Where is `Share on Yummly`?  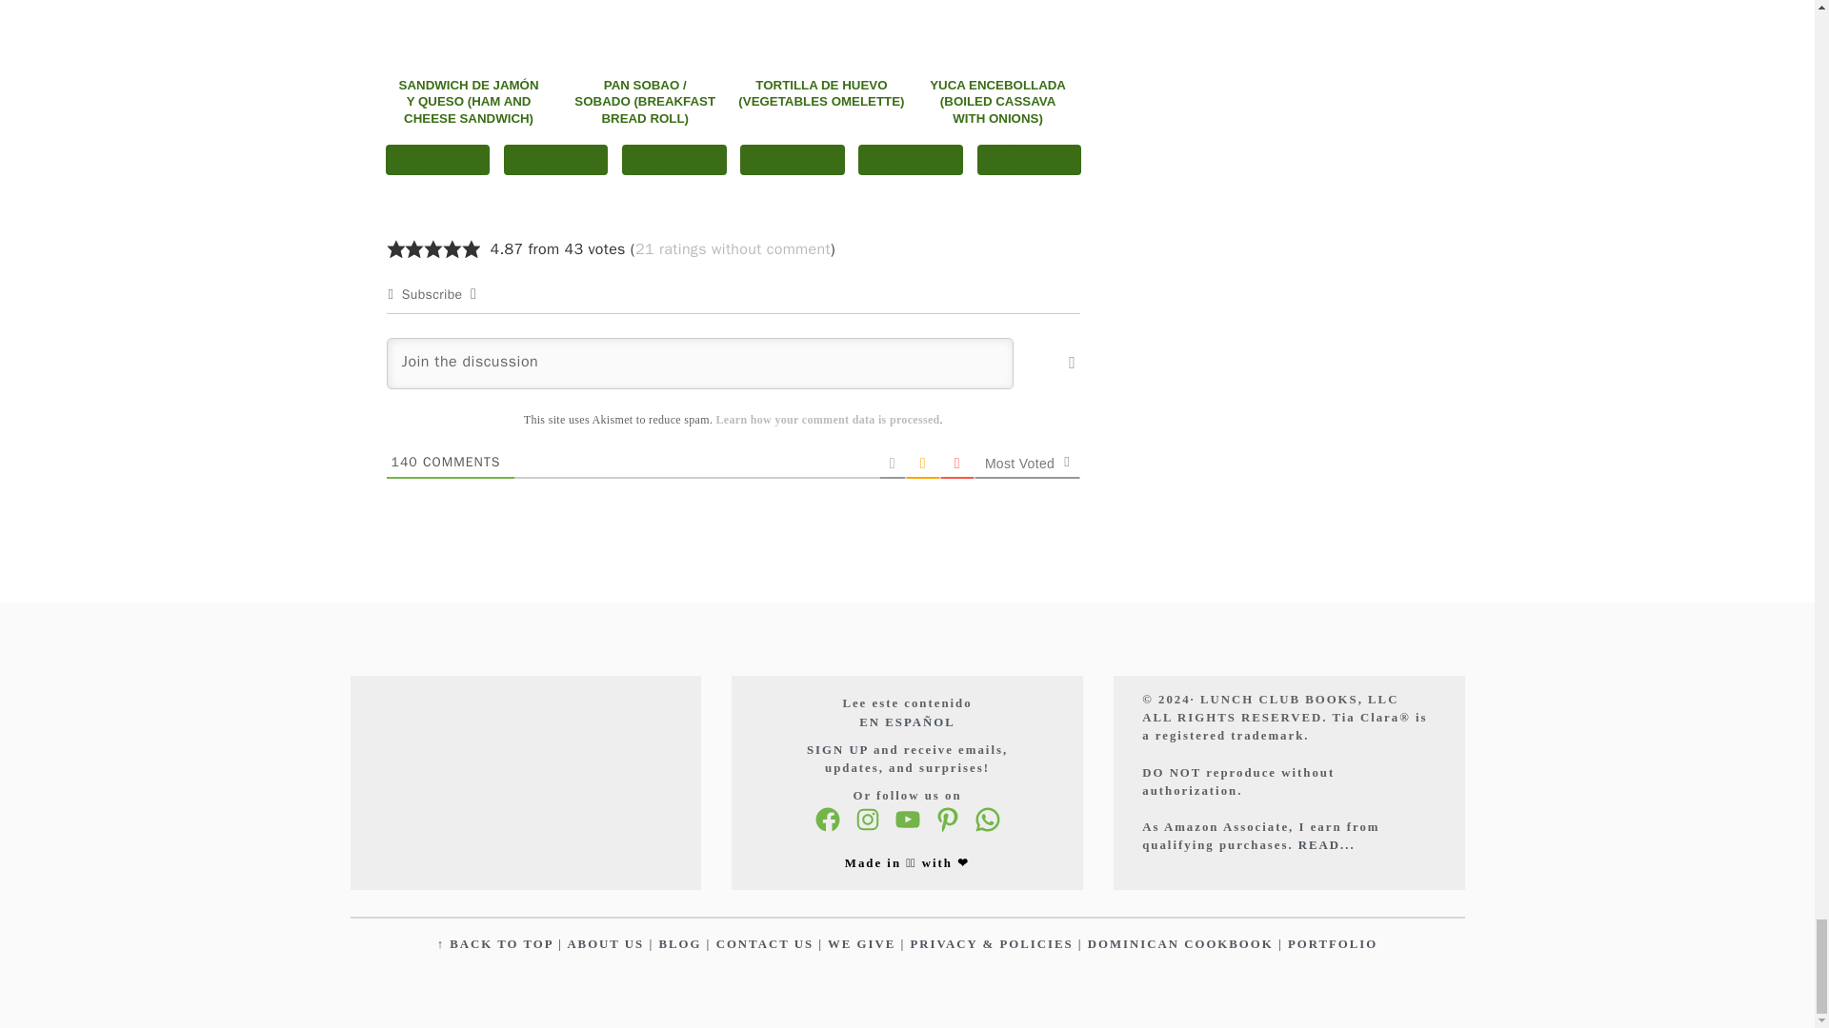
Share on Yummly is located at coordinates (793, 160).